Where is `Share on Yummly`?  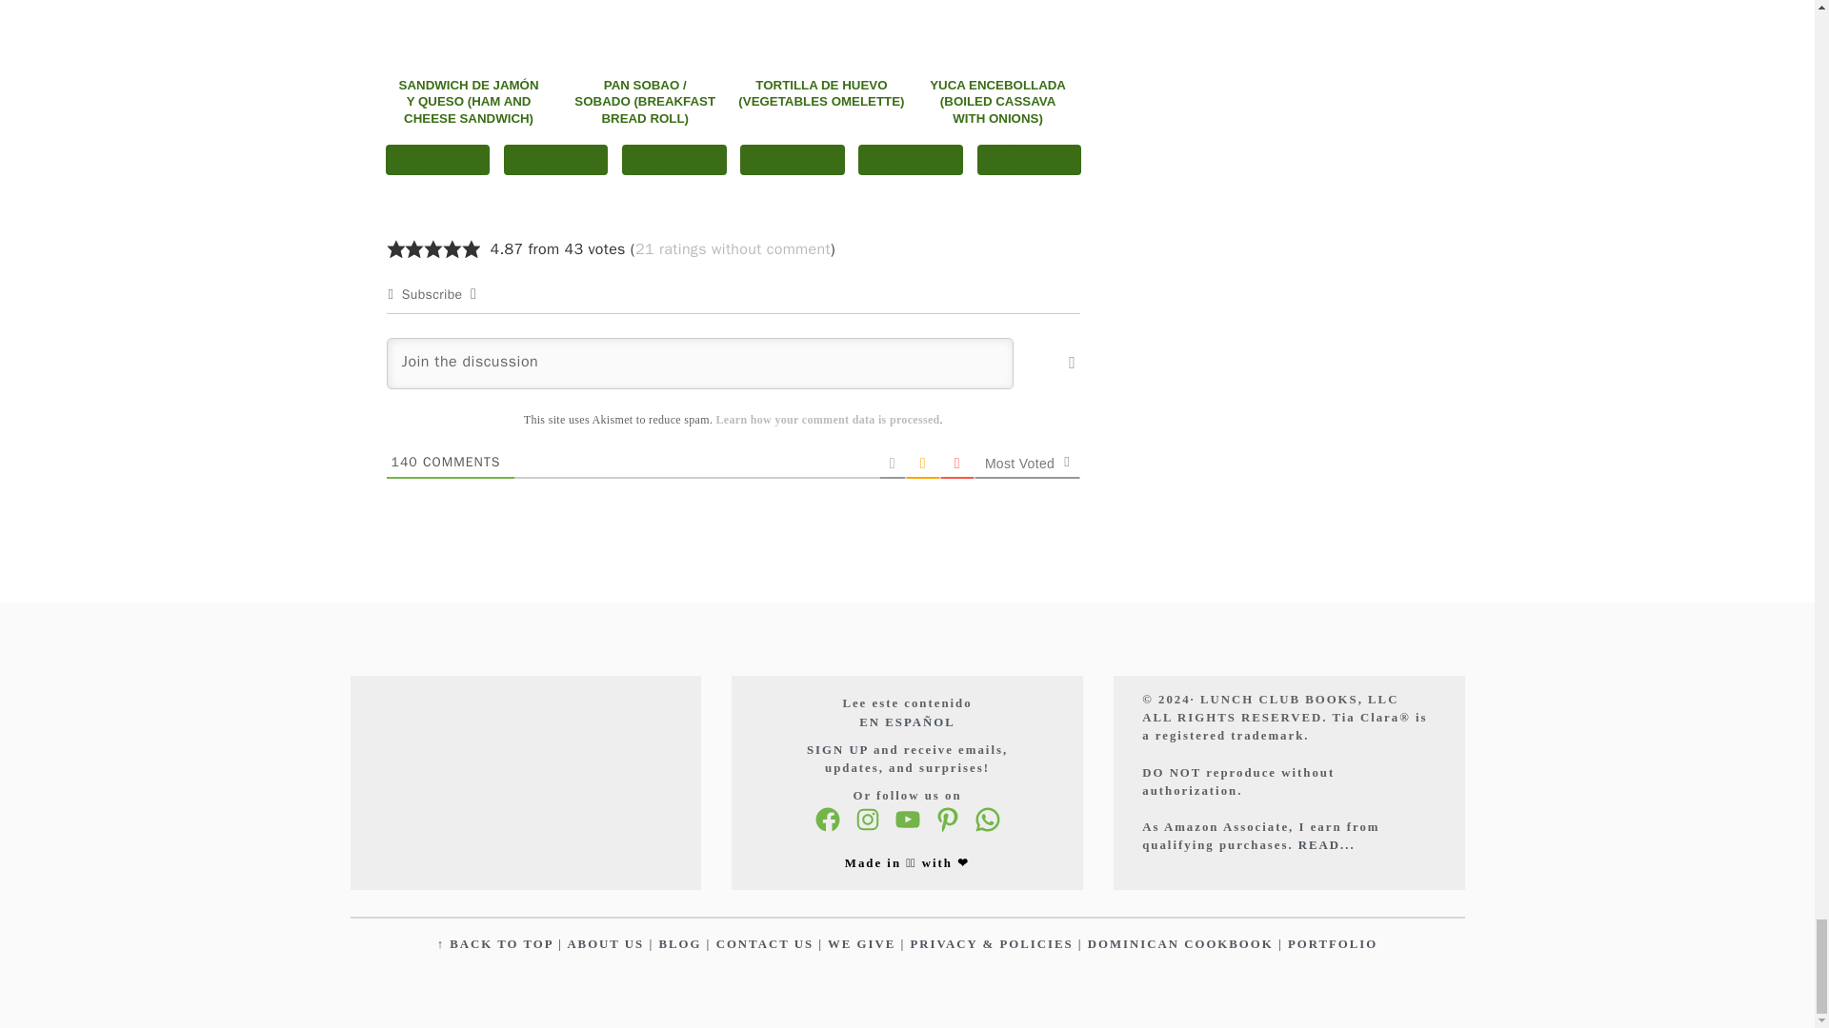
Share on Yummly is located at coordinates (793, 160).